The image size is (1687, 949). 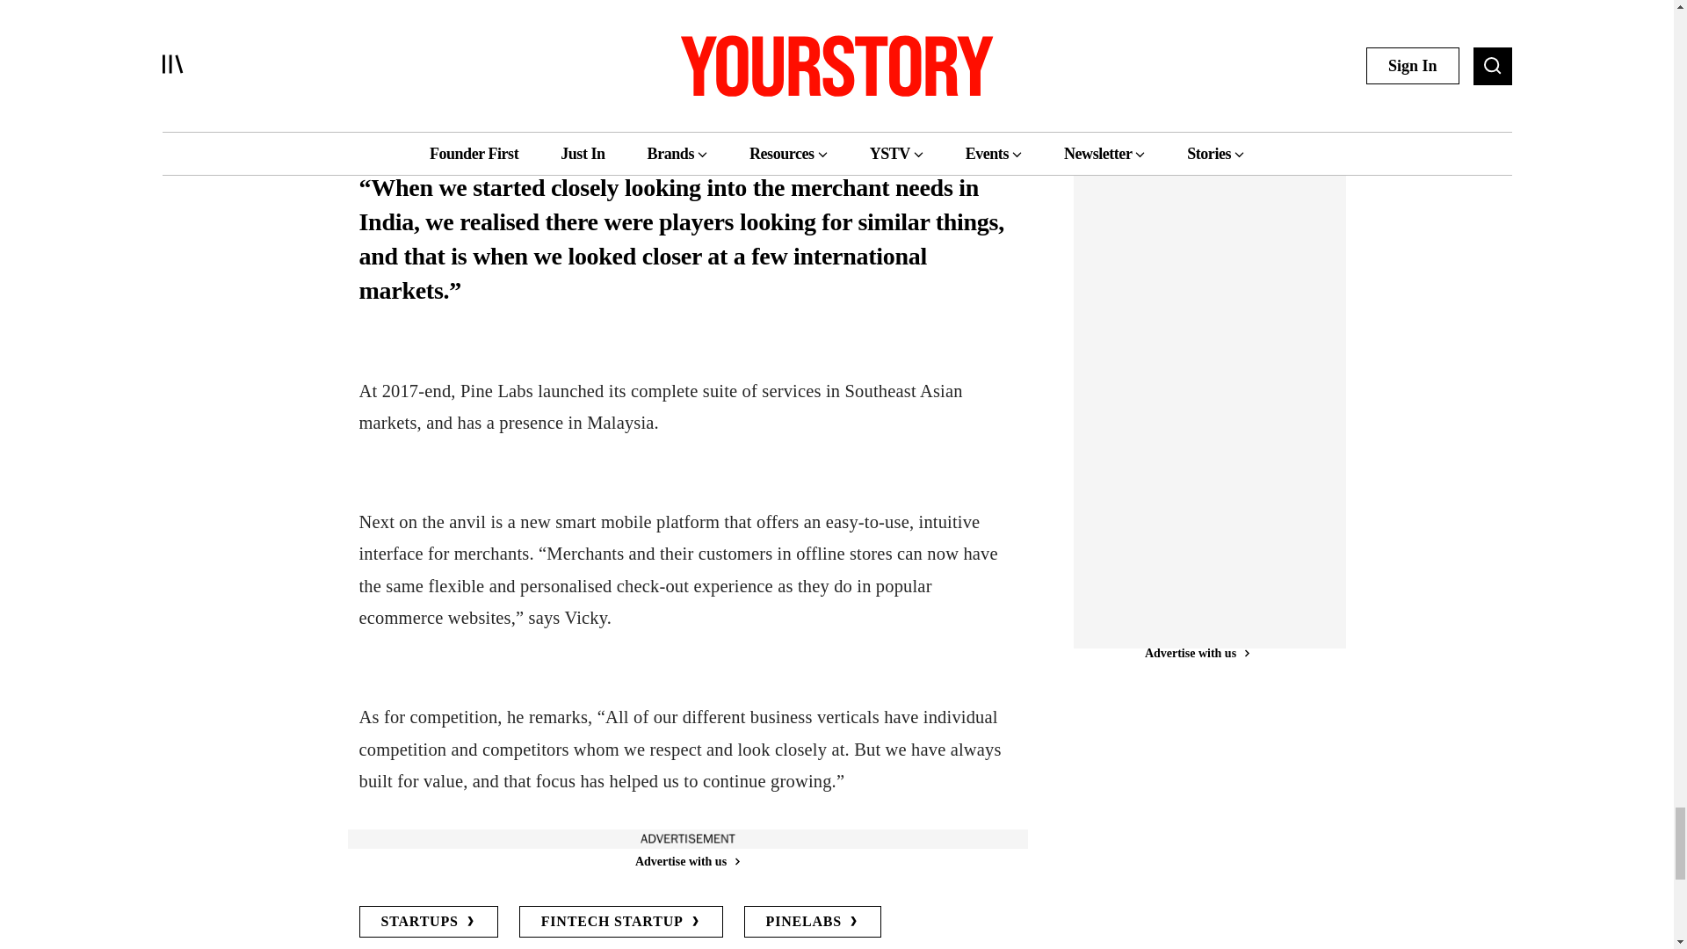 I want to click on Advertise with us, so click(x=686, y=861).